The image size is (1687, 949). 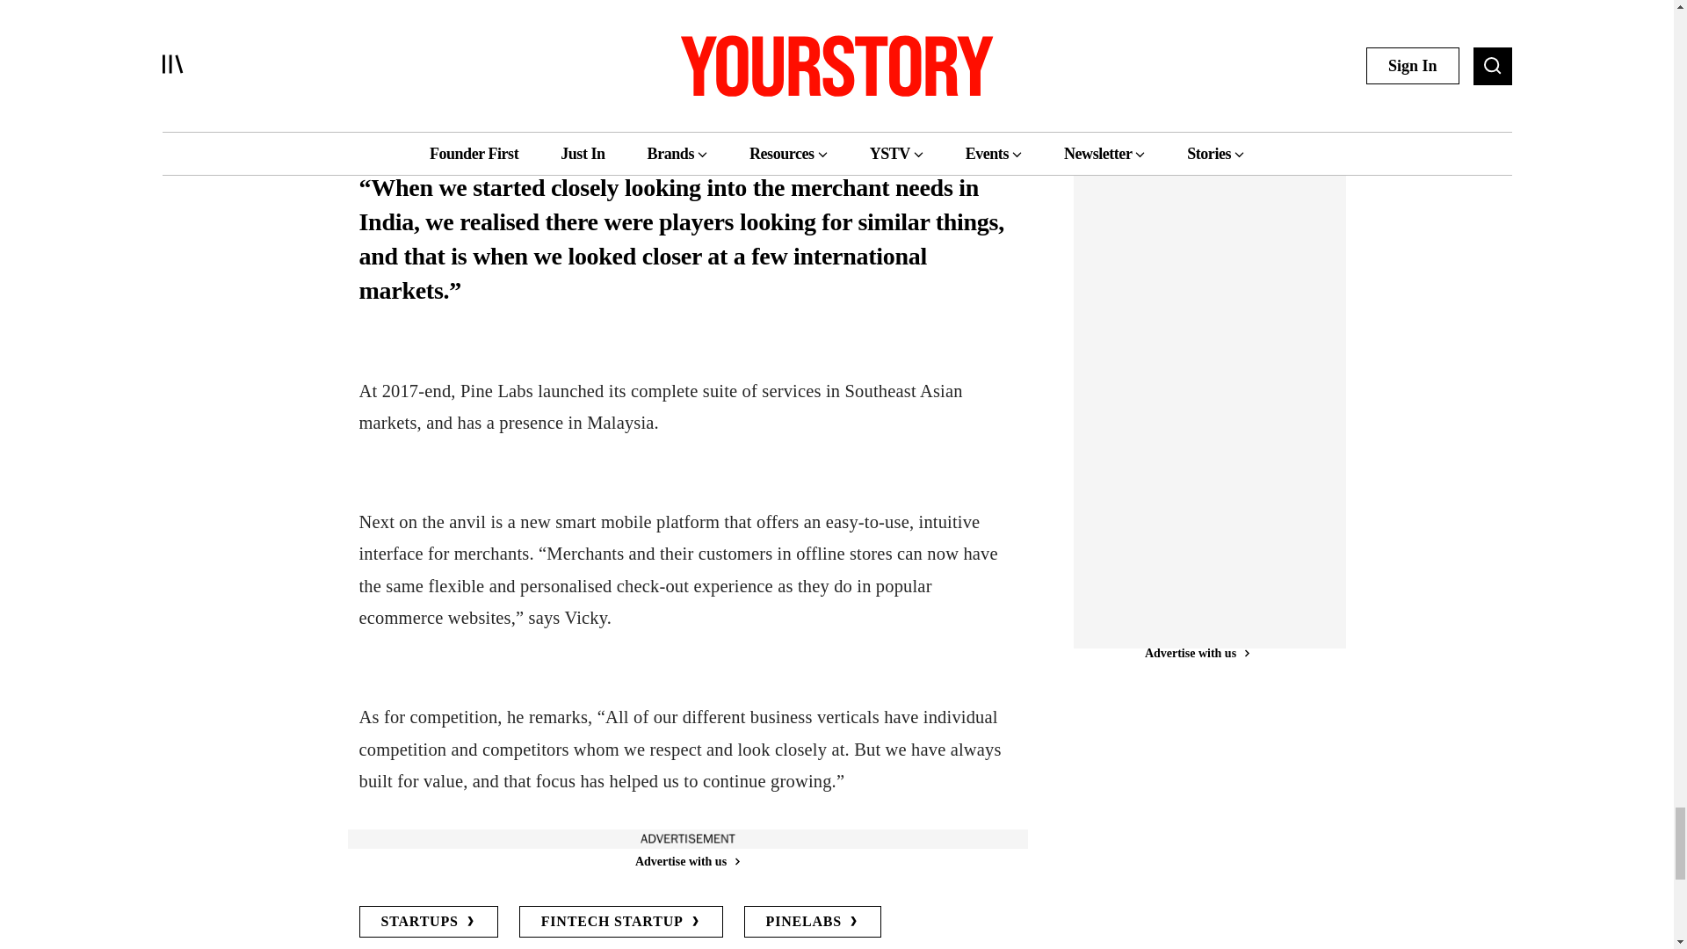 I want to click on Advertise with us, so click(x=686, y=861).